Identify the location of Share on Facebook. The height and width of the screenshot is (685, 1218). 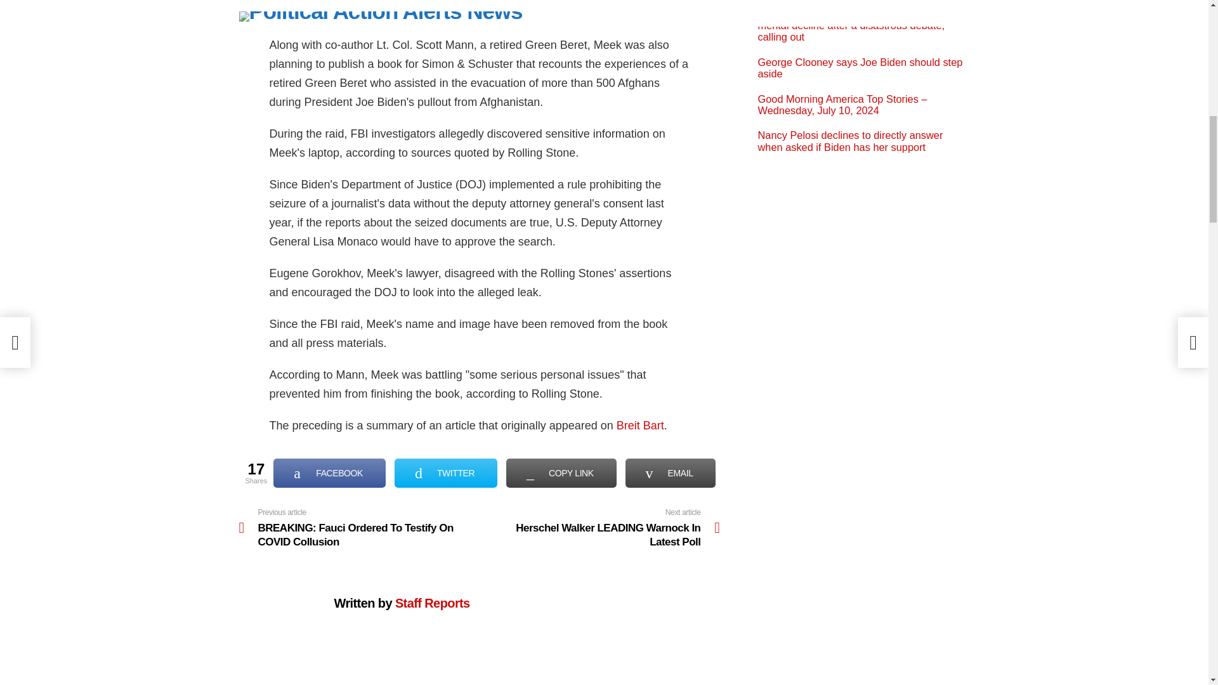
(329, 473).